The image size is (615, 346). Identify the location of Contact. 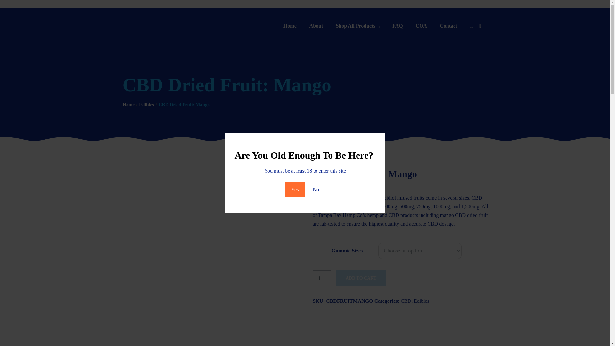
(448, 26).